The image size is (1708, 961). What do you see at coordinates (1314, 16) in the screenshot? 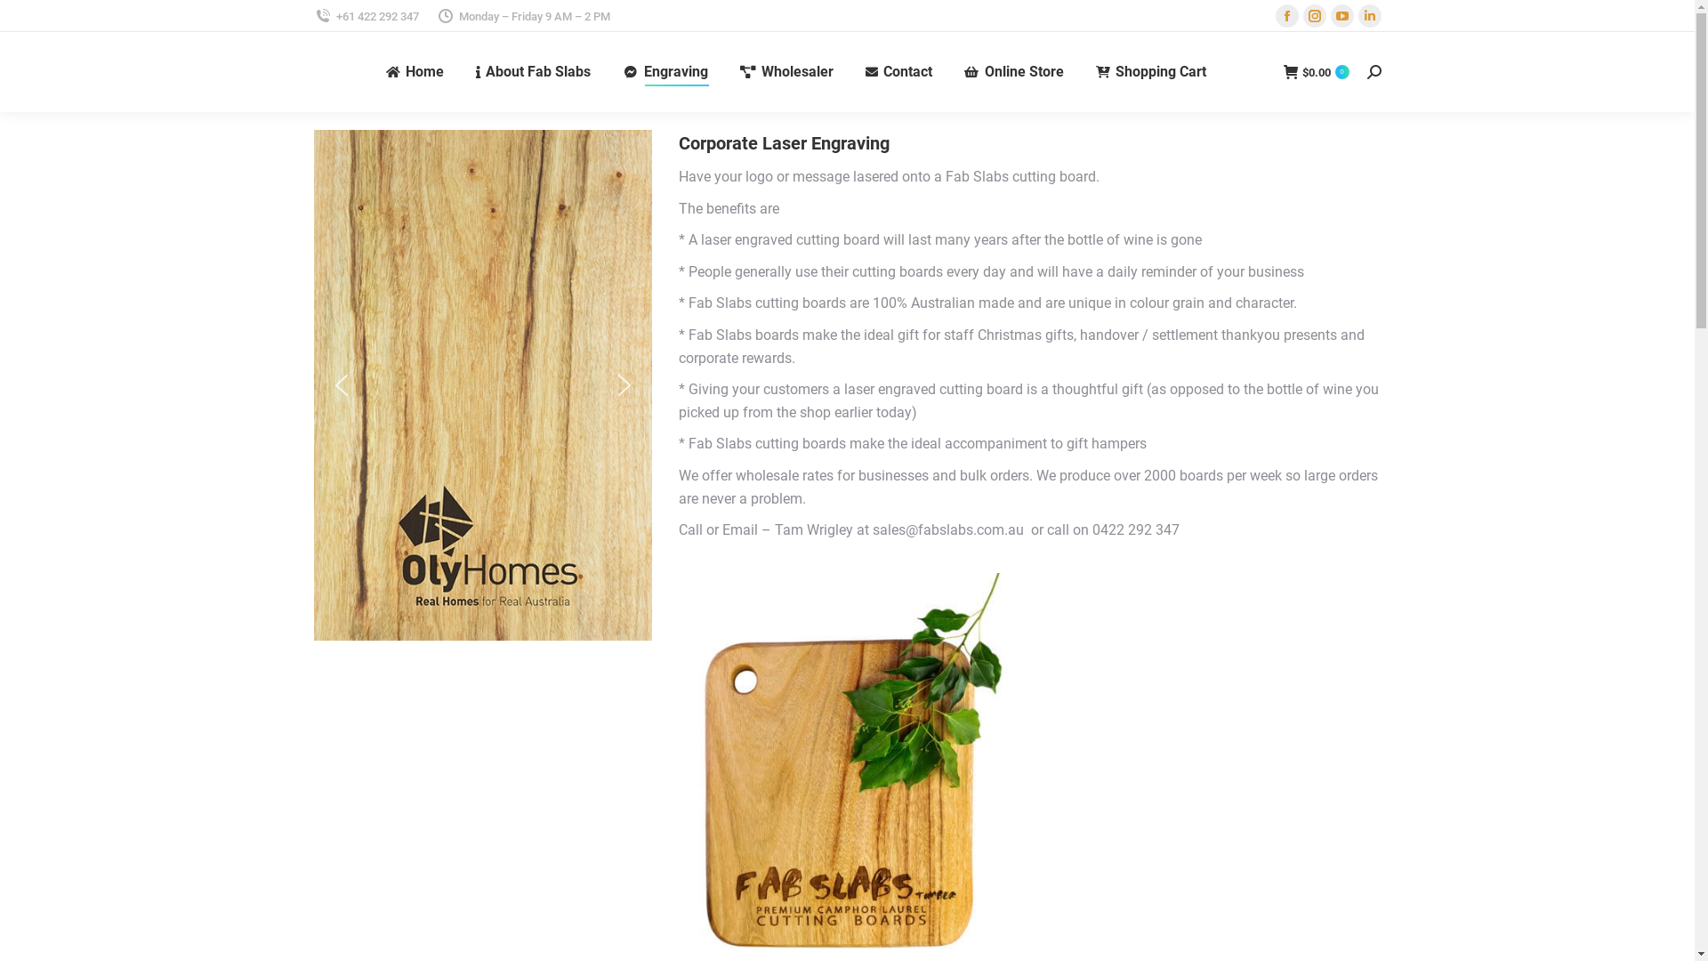
I see `Instagram page opens in new window` at bounding box center [1314, 16].